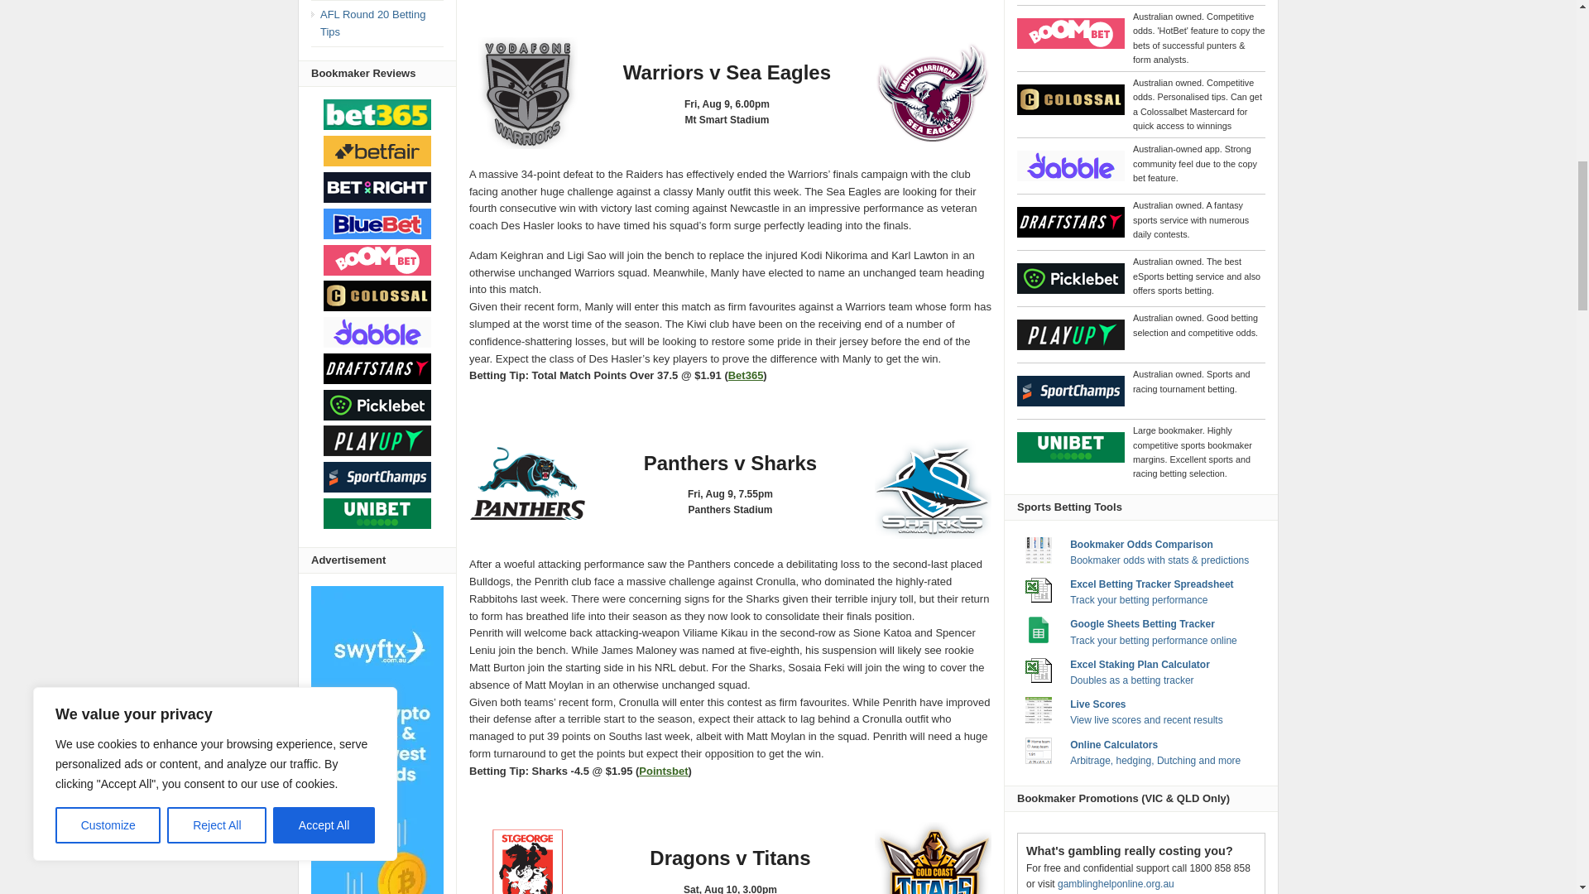 This screenshot has width=1589, height=894. I want to click on Betfair Australia review, so click(377, 151).